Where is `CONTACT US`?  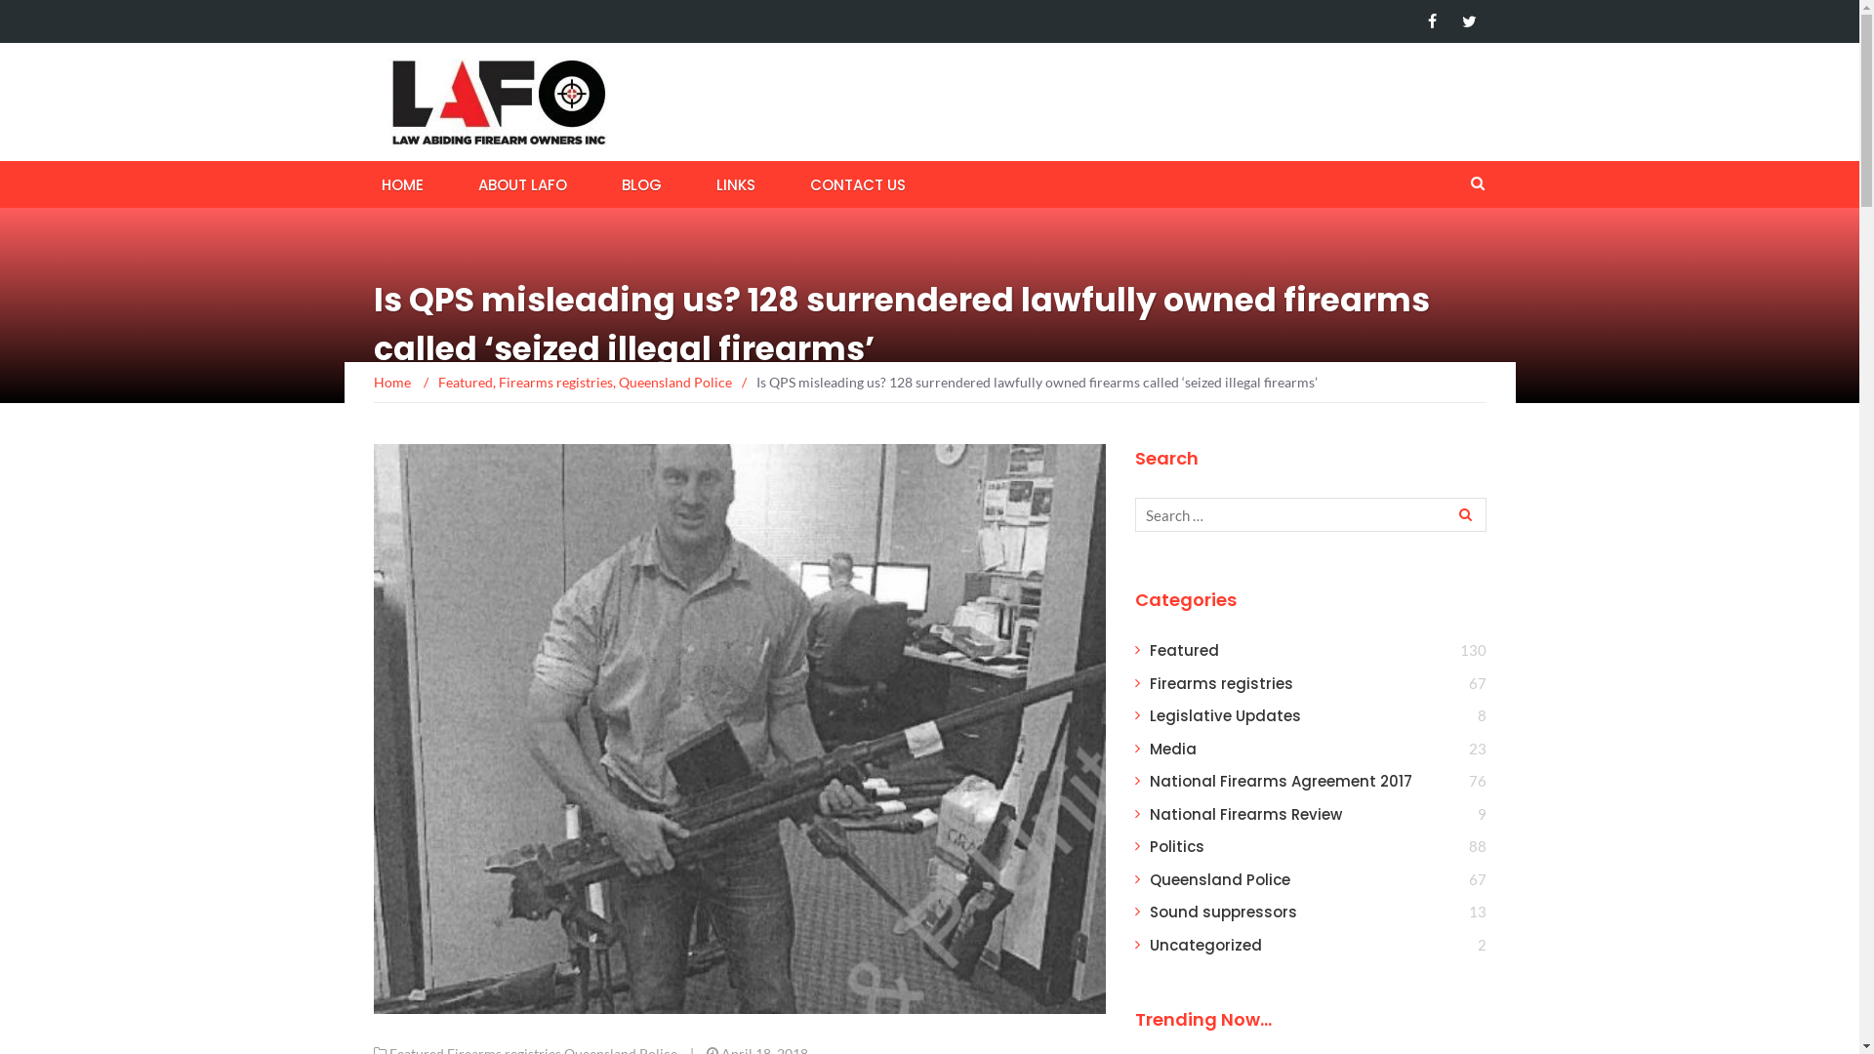 CONTACT US is located at coordinates (858, 183).